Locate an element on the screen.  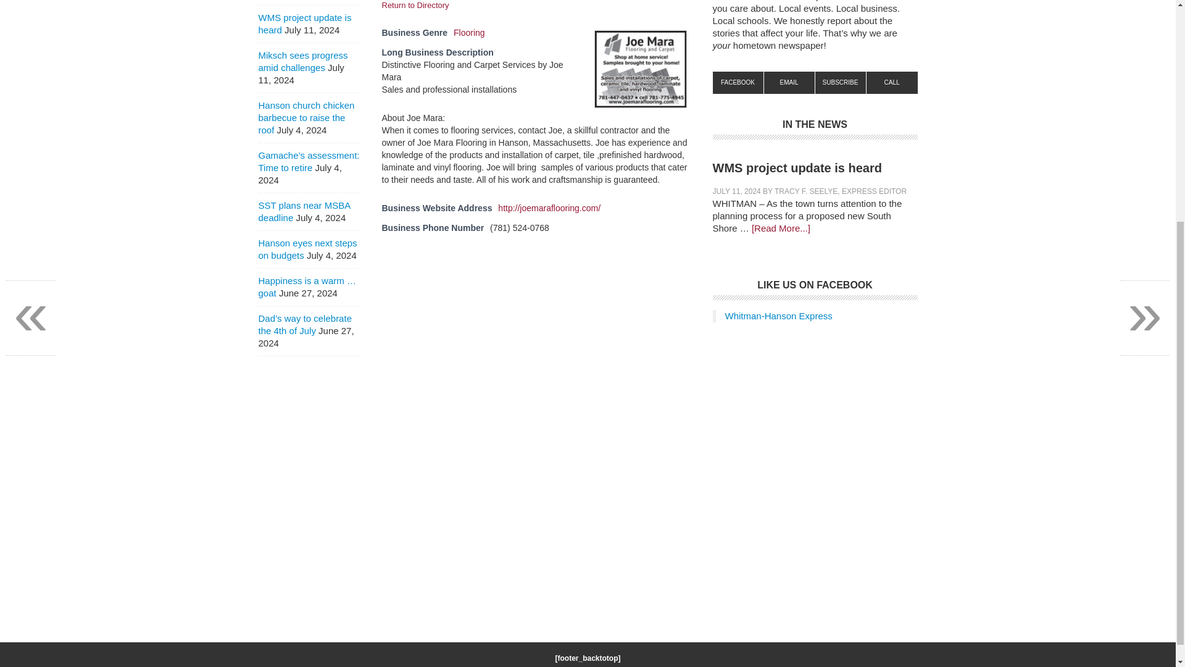
Hanson eyes next steps on budgets is located at coordinates (307, 249).